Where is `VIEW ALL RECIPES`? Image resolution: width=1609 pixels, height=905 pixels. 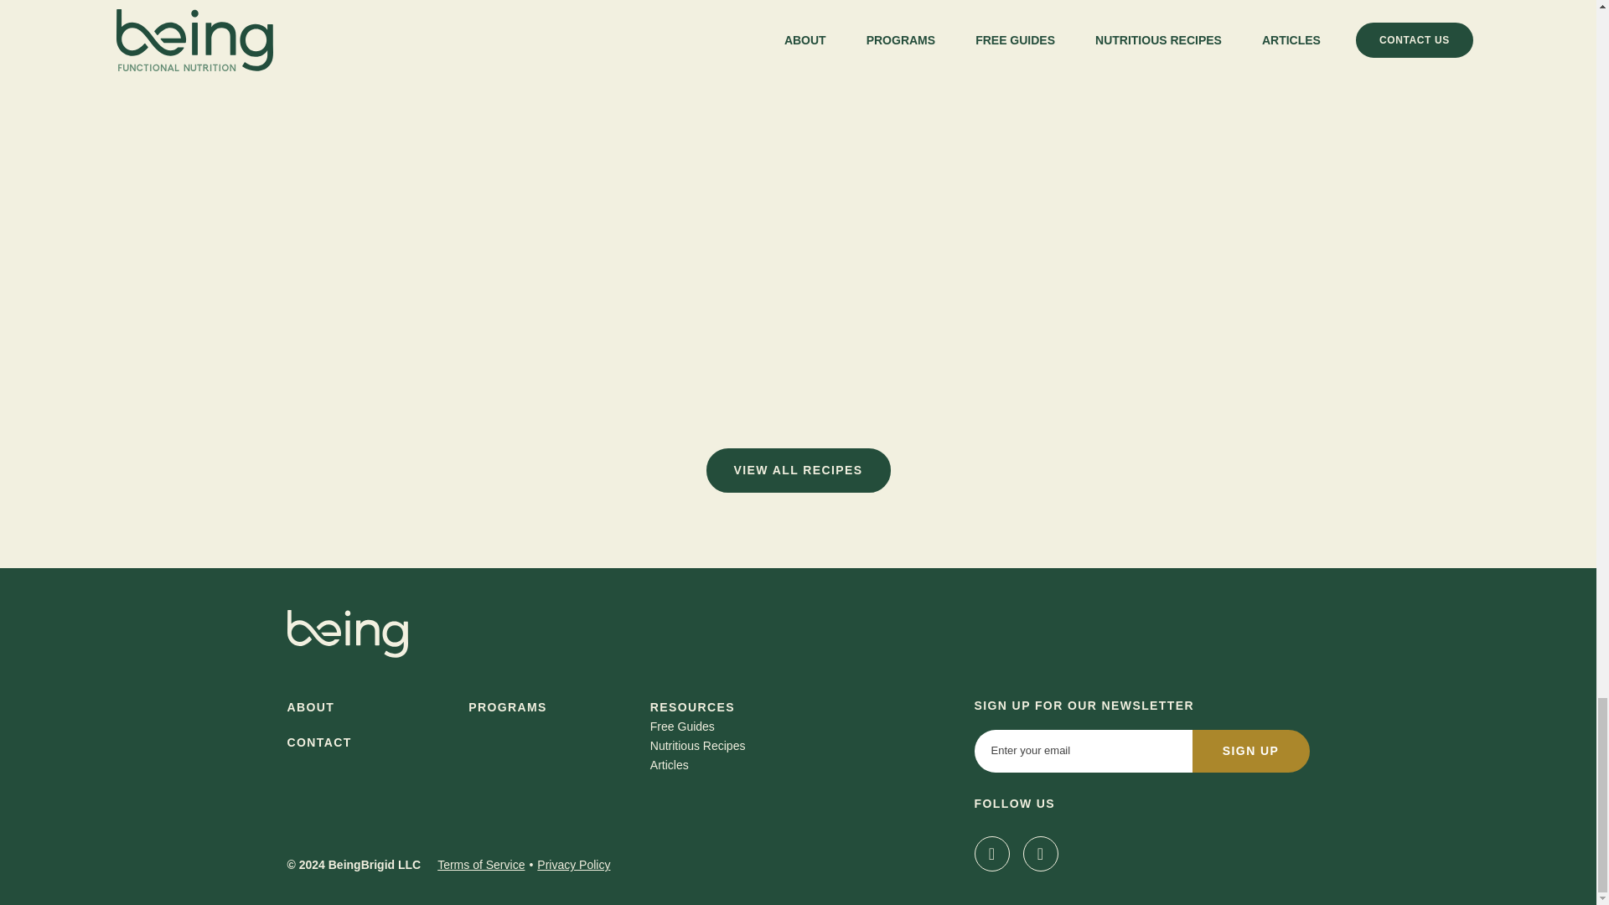 VIEW ALL RECIPES is located at coordinates (798, 469).